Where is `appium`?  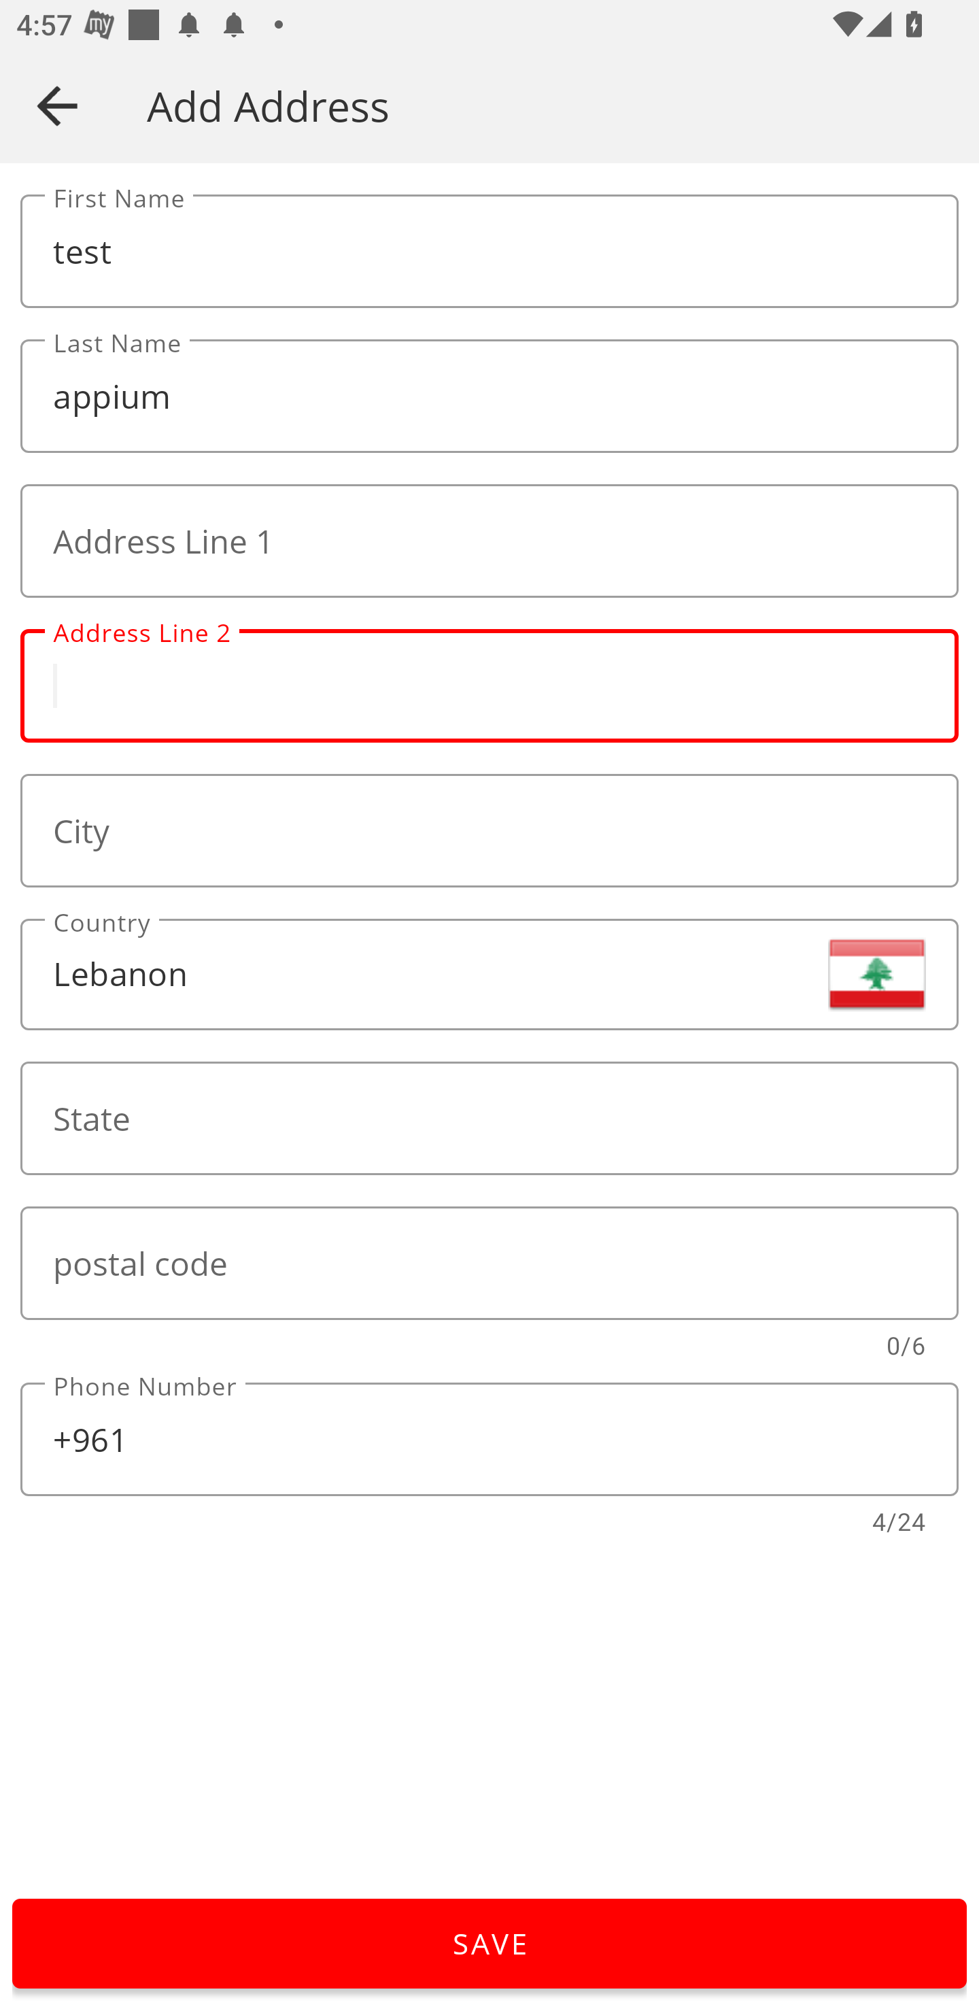
appium is located at coordinates (489, 396).